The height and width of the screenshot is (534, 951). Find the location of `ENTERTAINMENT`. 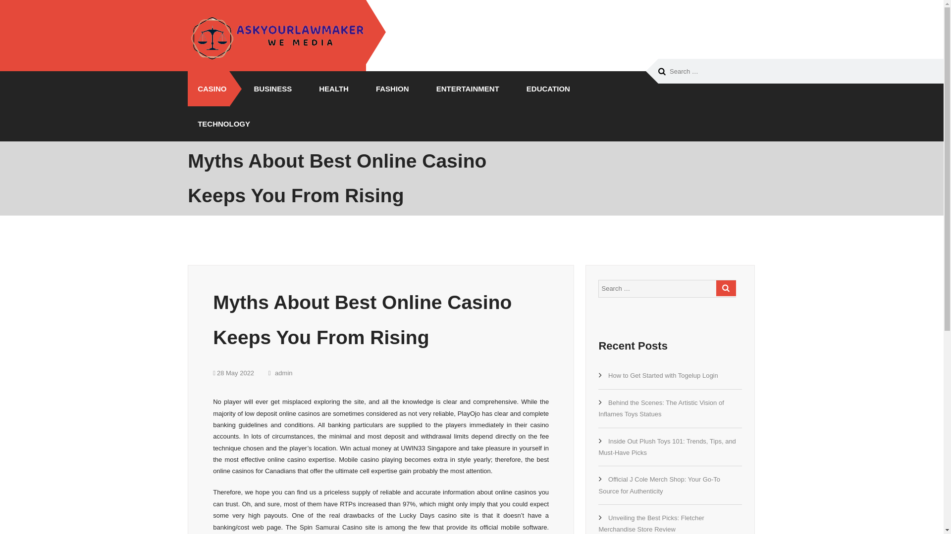

ENTERTAINMENT is located at coordinates (464, 88).